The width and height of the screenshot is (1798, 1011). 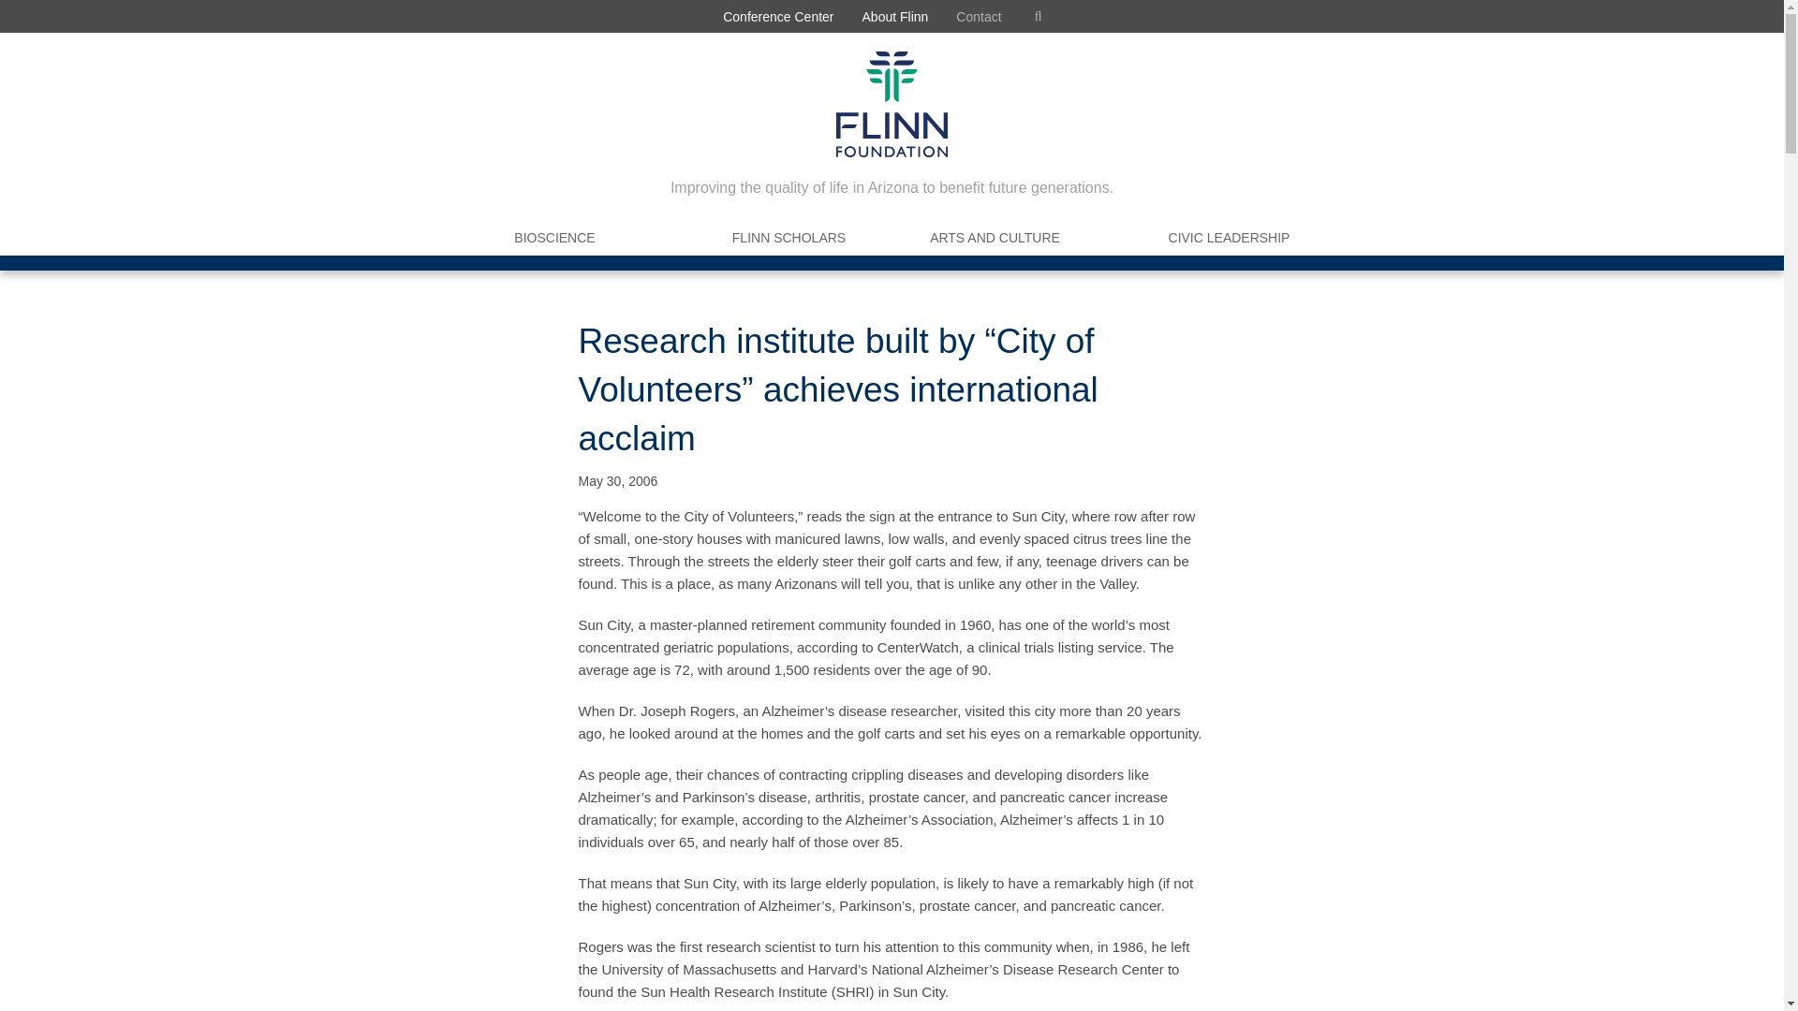 I want to click on About Flinn, so click(x=895, y=16).